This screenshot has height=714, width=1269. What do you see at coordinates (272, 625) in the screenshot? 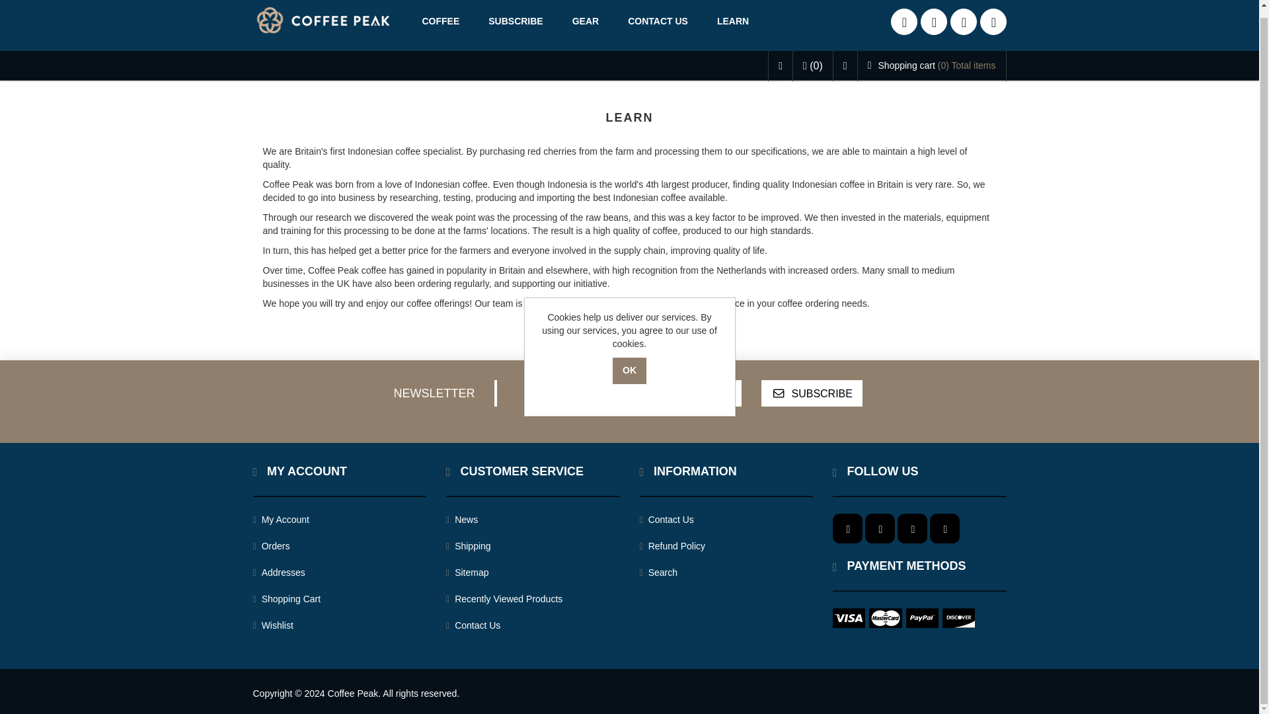
I see `Wishlist` at bounding box center [272, 625].